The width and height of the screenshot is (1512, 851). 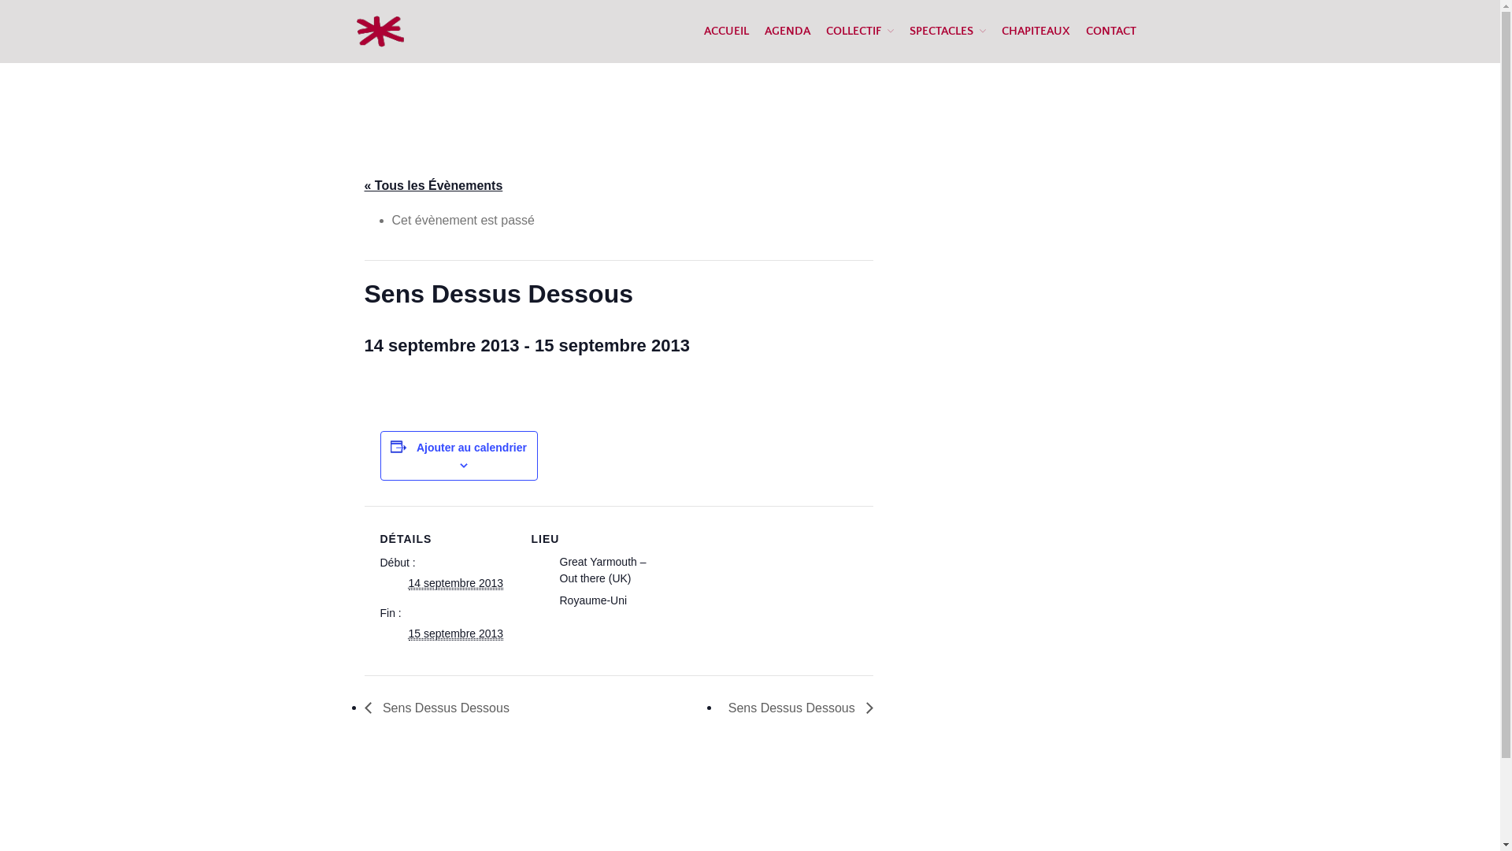 What do you see at coordinates (472, 448) in the screenshot?
I see `Ajouter au calendrier` at bounding box center [472, 448].